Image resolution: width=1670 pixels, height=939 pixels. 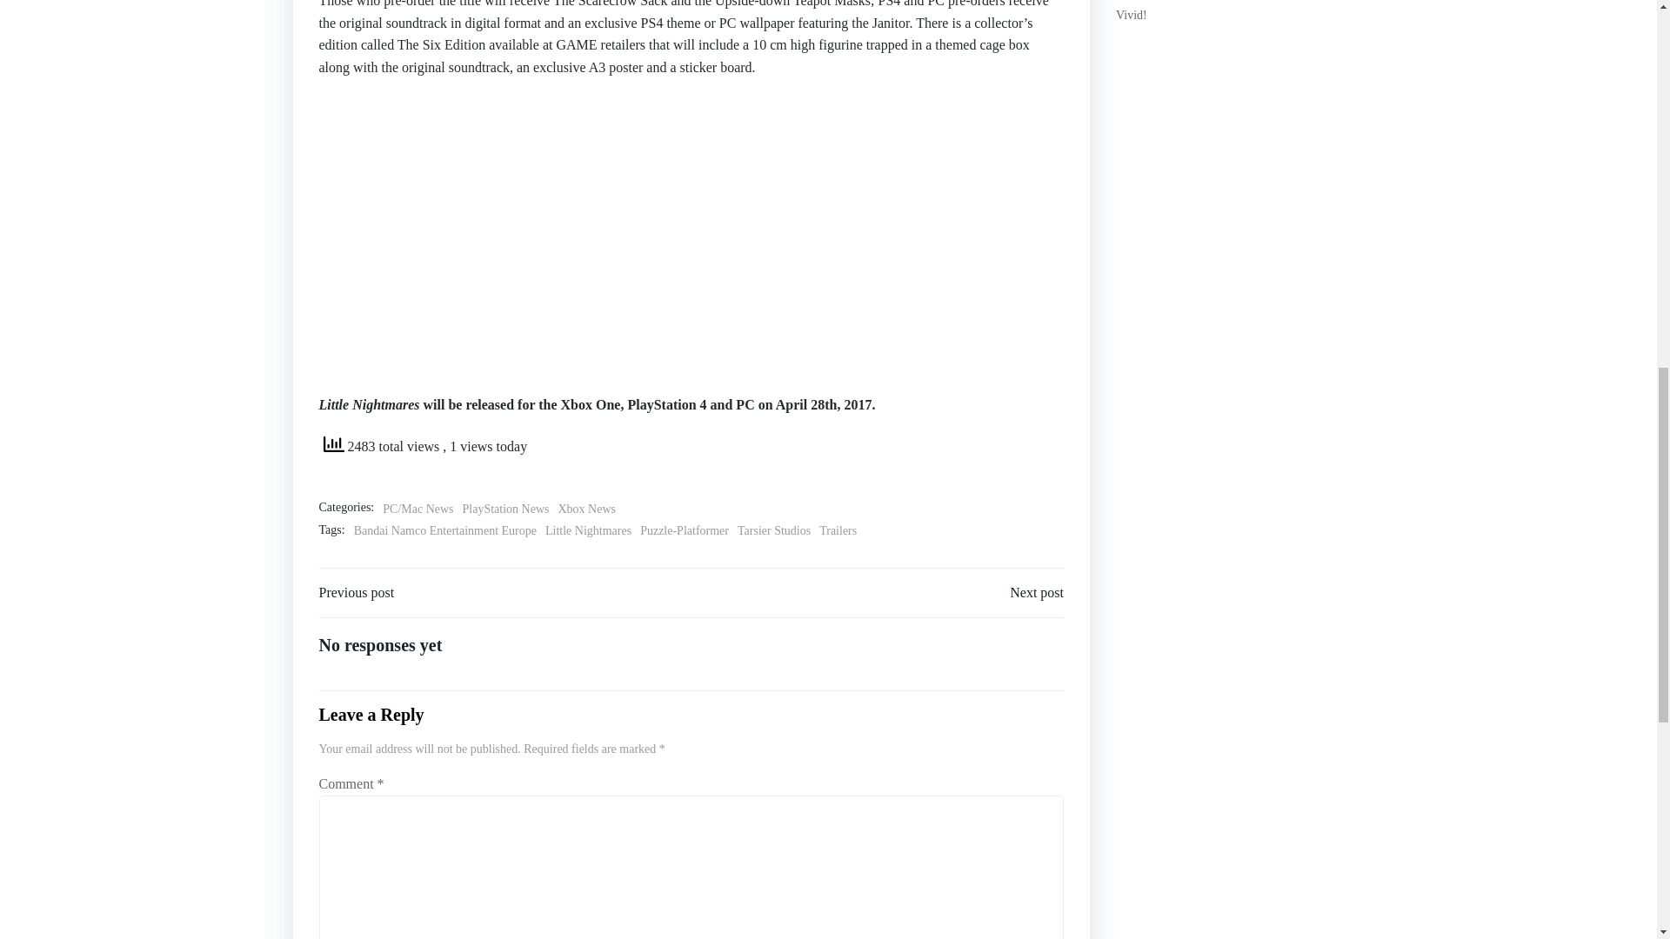 I want to click on Bandai Namco Entertainment Europe, so click(x=445, y=531).